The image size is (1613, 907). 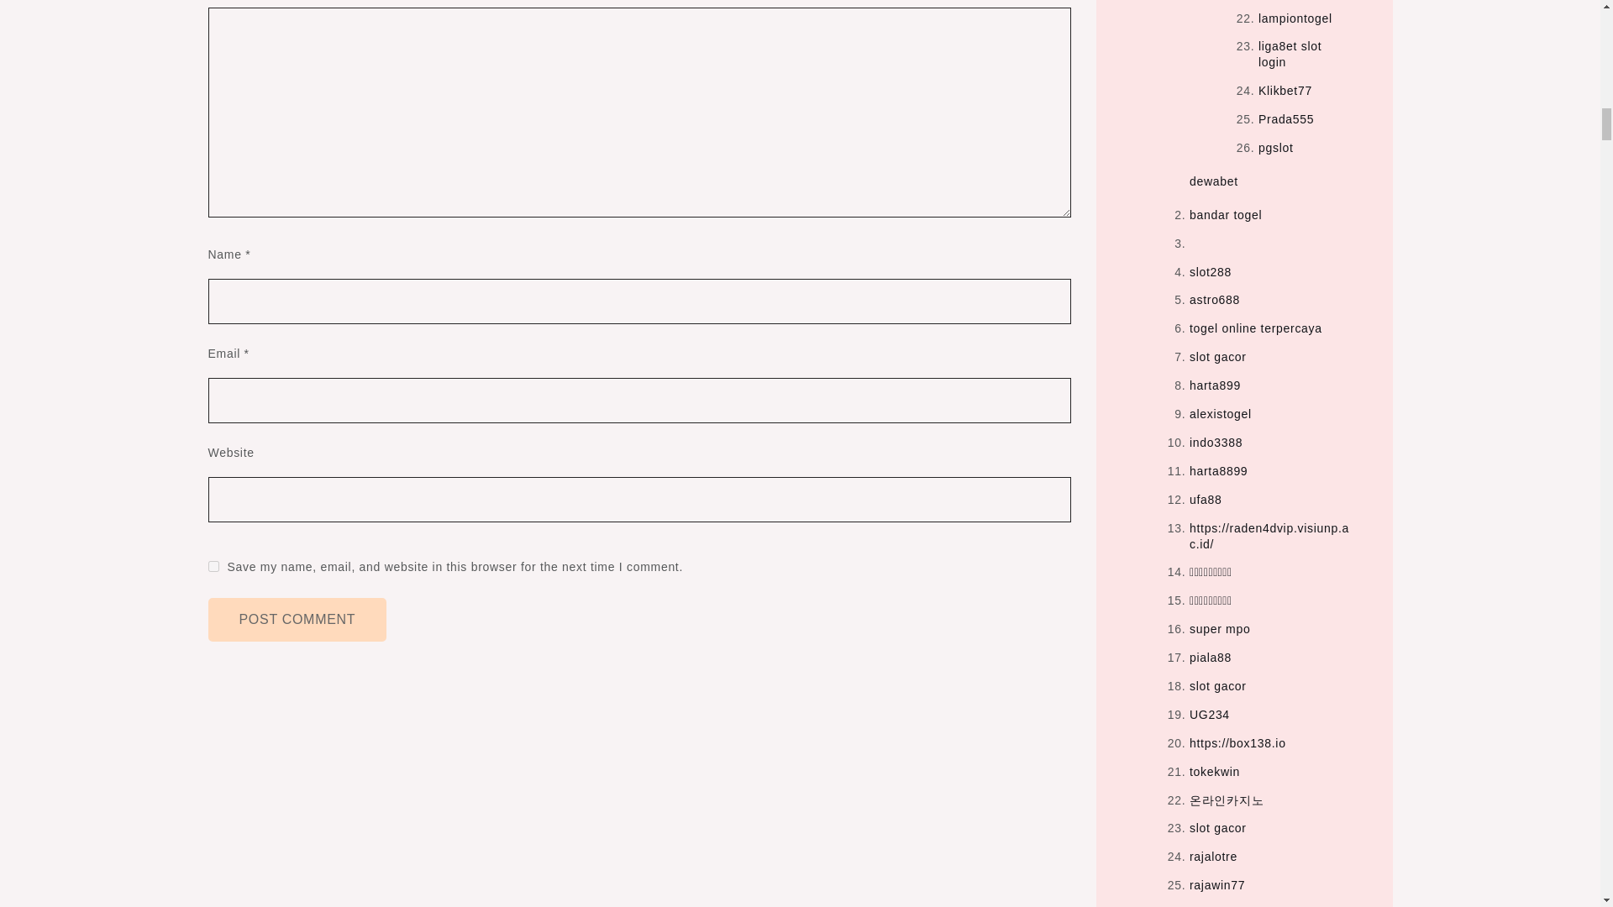 What do you see at coordinates (213, 566) in the screenshot?
I see `yes` at bounding box center [213, 566].